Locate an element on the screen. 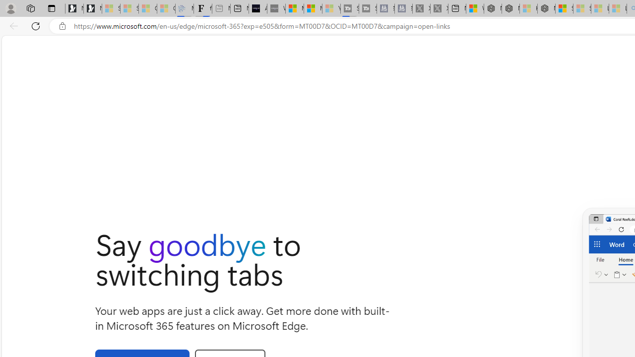 The height and width of the screenshot is (357, 635). Streaming Coverage | T3 - Sleeping is located at coordinates (350, 9).